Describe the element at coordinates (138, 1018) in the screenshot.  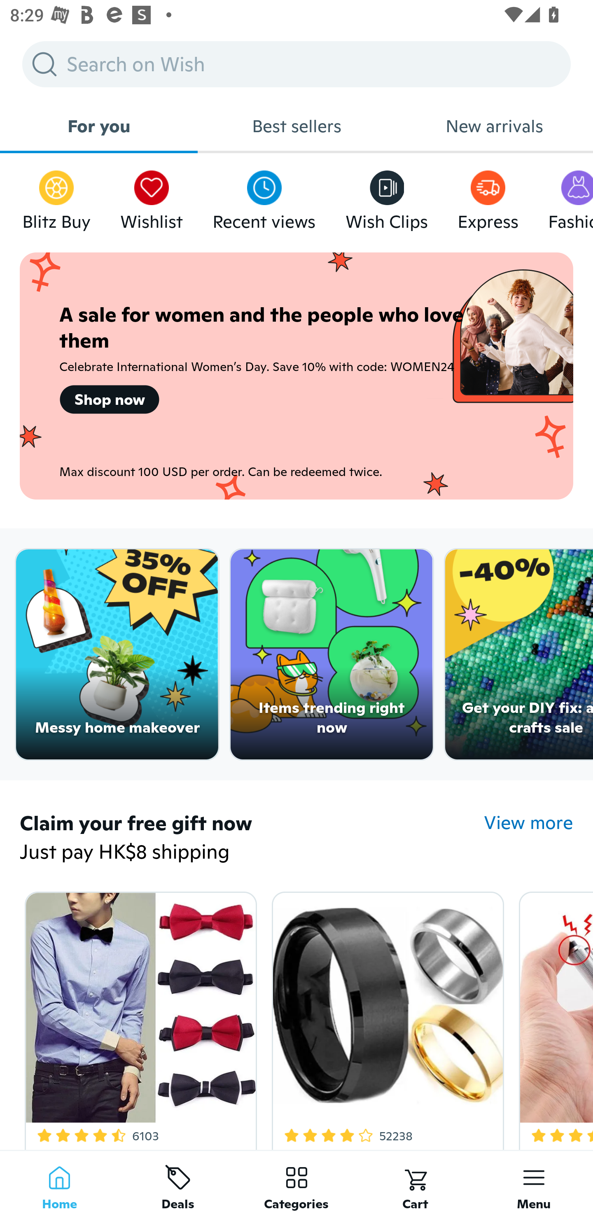
I see `4.4 Star Rating 6103 Free` at that location.